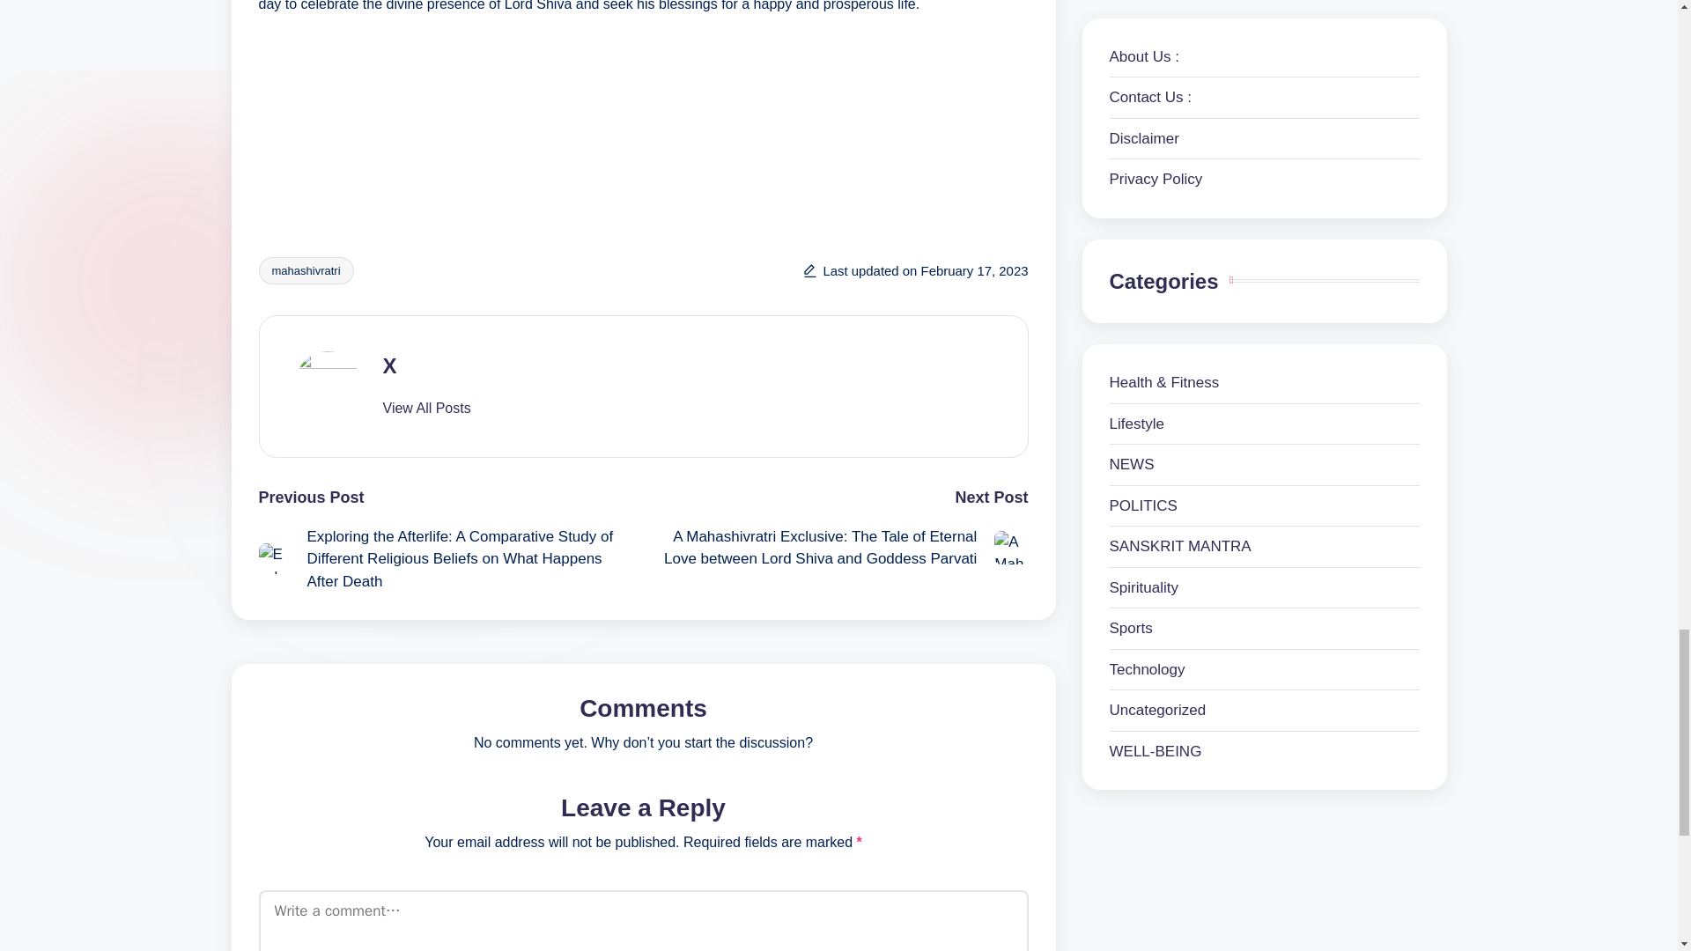 This screenshot has height=951, width=1691. Describe the element at coordinates (425, 409) in the screenshot. I see `View All Posts` at that location.